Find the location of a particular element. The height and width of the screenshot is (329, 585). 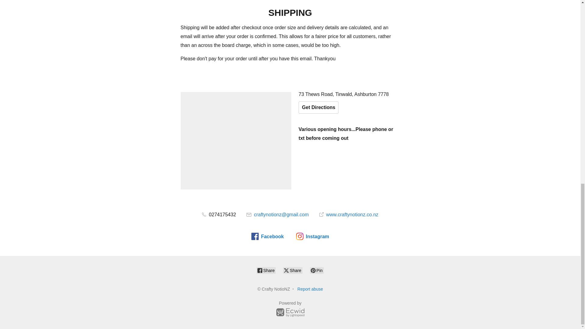

Share is located at coordinates (292, 270).